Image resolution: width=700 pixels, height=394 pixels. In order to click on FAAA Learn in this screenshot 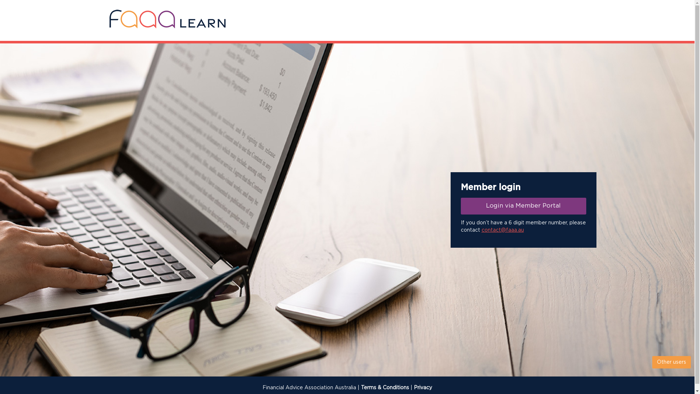, I will do `click(167, 19)`.